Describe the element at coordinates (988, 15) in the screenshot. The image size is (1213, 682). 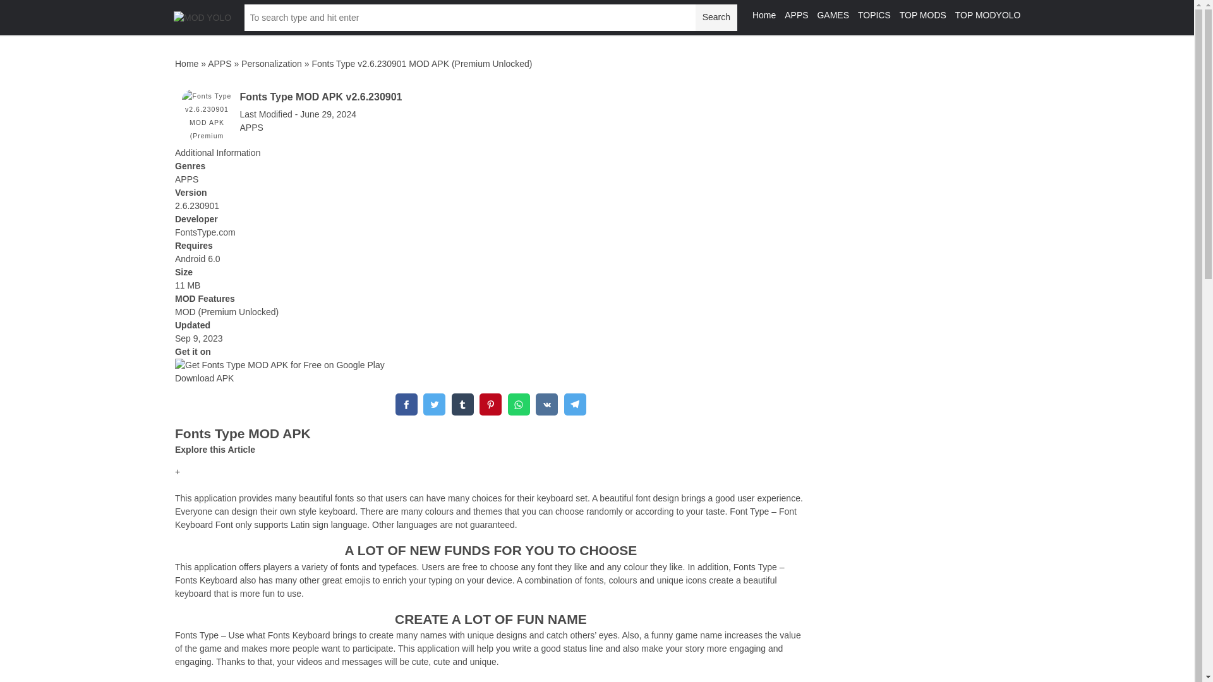
I see `TOP MODYOLO` at that location.